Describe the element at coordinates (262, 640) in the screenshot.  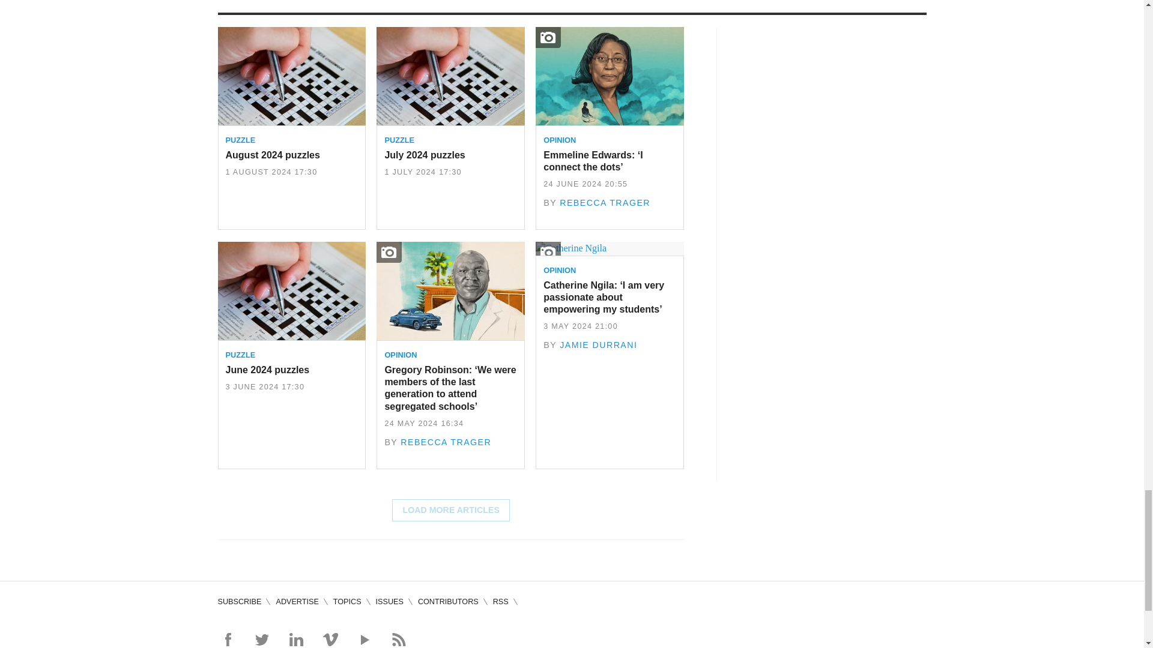
I see `Follow on Twitter` at that location.